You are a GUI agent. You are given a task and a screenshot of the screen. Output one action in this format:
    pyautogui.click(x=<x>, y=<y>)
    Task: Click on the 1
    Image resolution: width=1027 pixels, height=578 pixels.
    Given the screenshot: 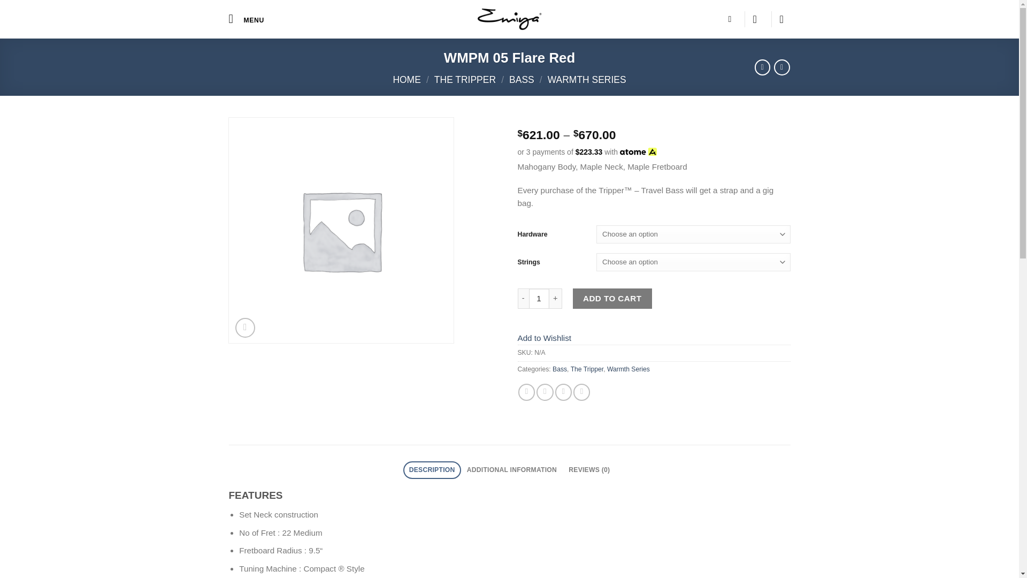 What is the action you would take?
    pyautogui.click(x=539, y=298)
    